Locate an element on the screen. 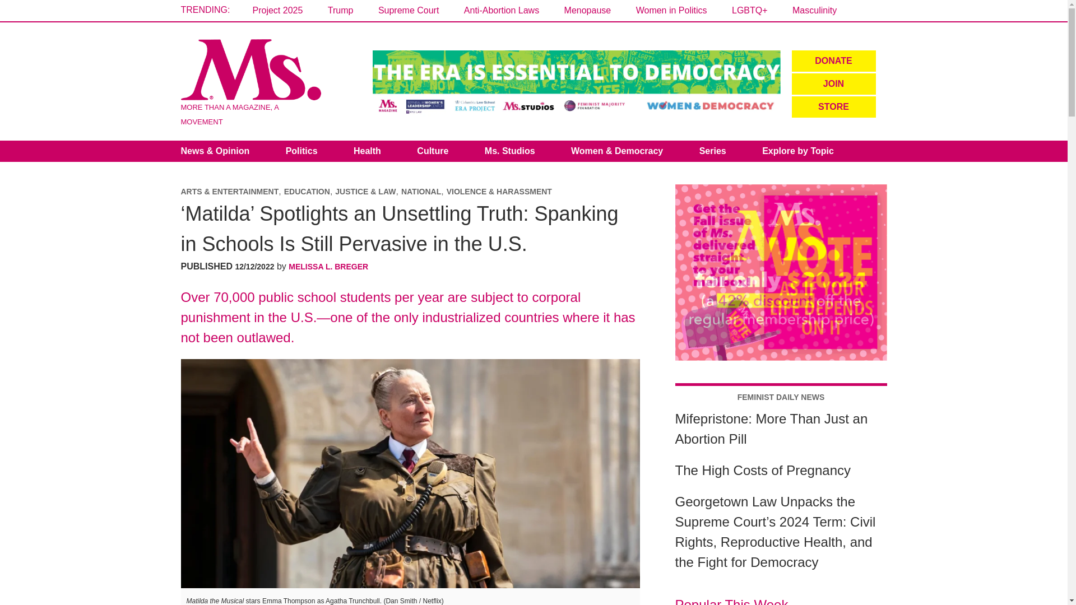 This screenshot has width=1076, height=605. Anti-Abortion Laws is located at coordinates (501, 10).